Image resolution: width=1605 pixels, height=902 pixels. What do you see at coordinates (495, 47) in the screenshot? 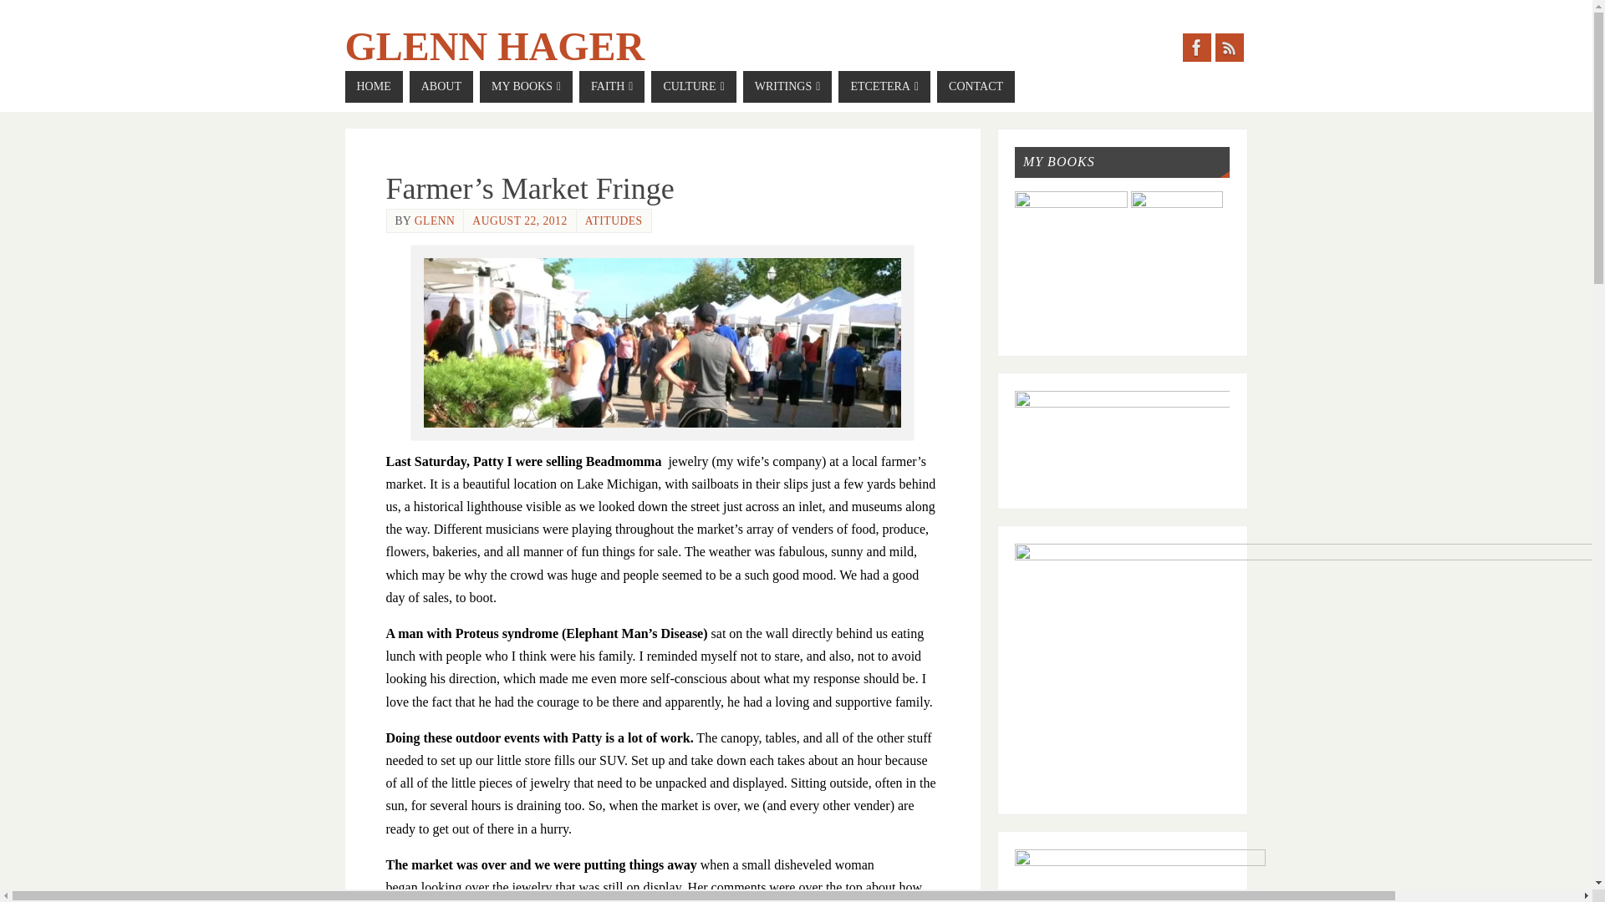
I see `GLENN HAGER` at bounding box center [495, 47].